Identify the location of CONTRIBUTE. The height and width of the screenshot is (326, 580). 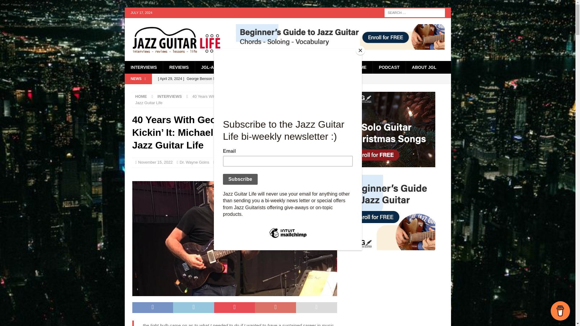
(258, 67).